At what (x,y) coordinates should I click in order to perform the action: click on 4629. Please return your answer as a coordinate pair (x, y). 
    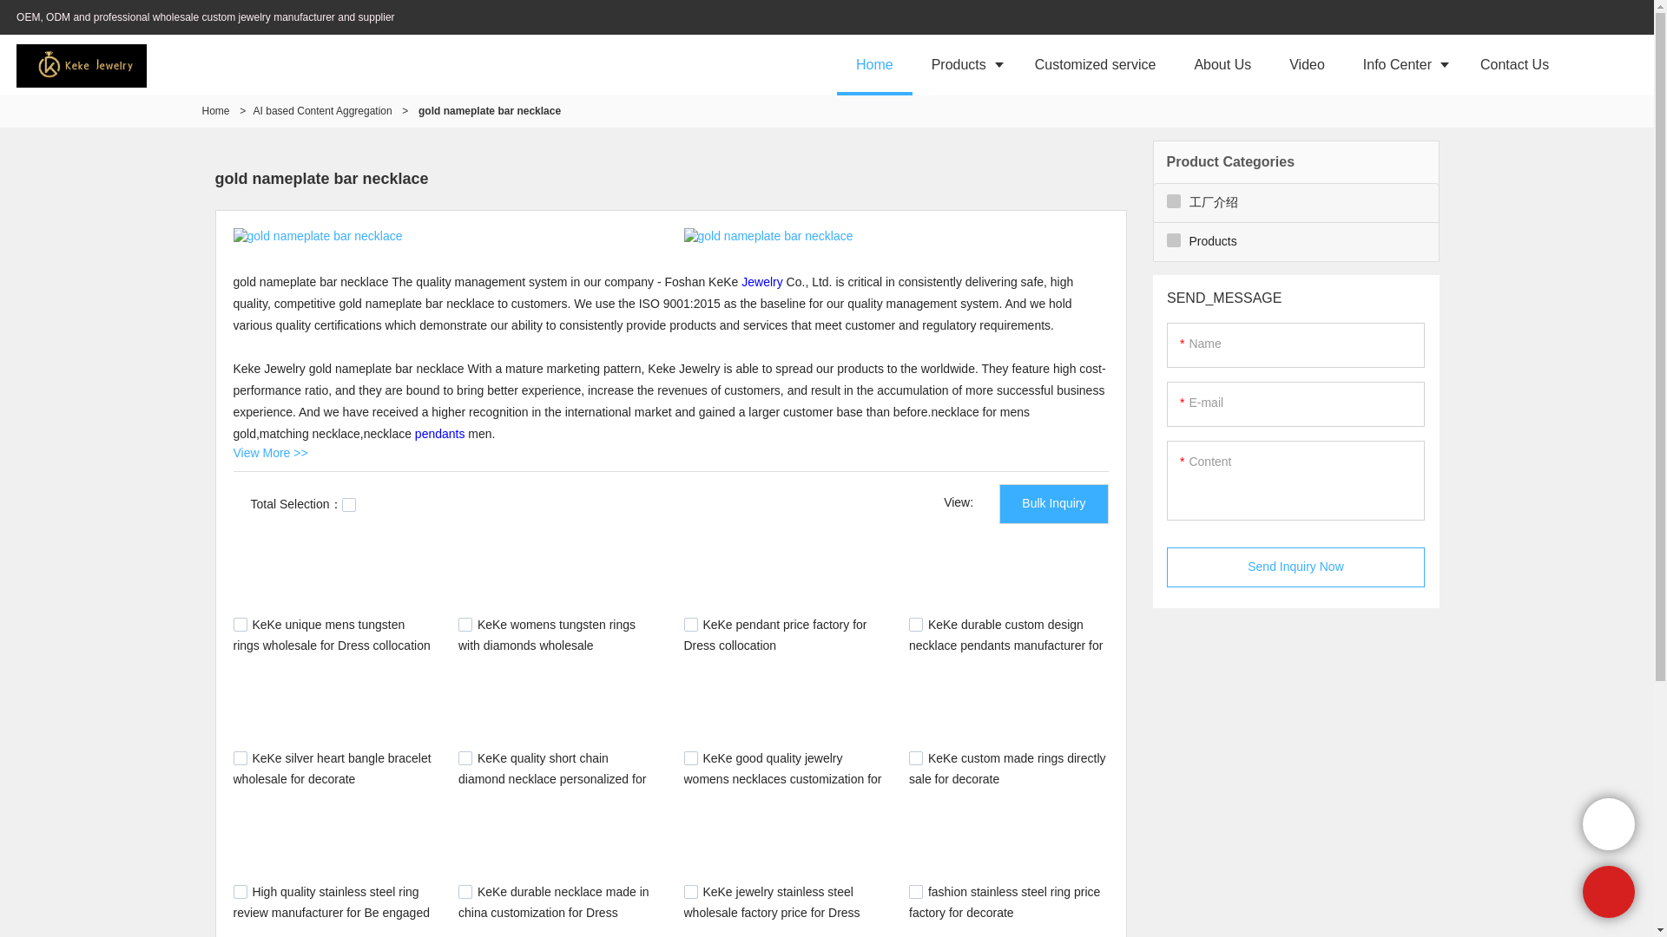
    Looking at the image, I should click on (465, 758).